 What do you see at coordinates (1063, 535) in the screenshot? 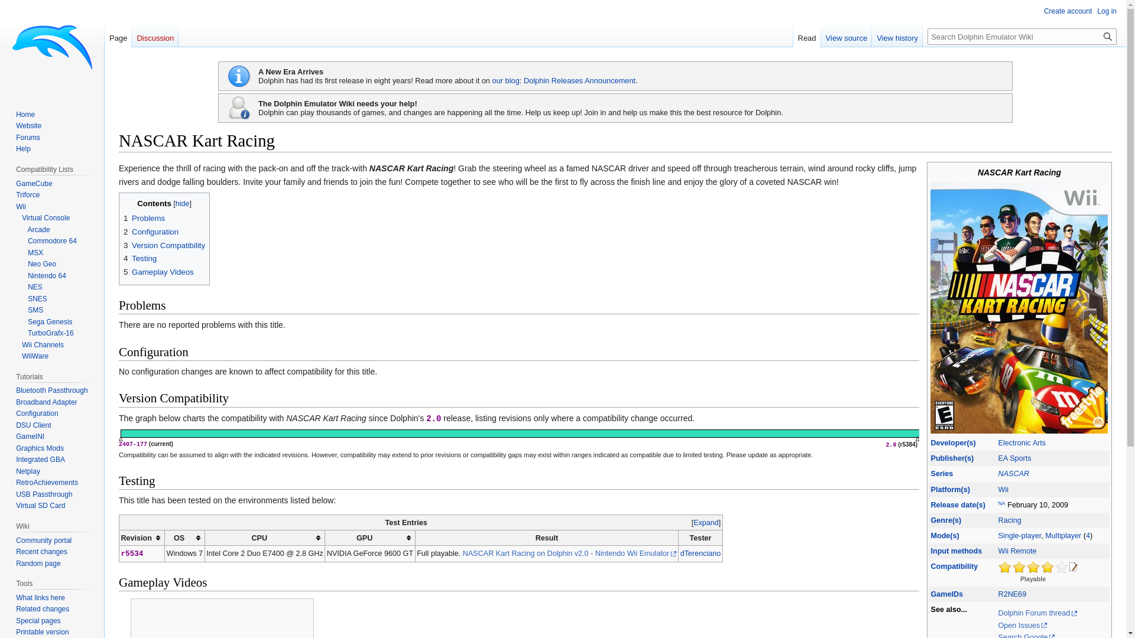
I see `Multiplayer` at bounding box center [1063, 535].